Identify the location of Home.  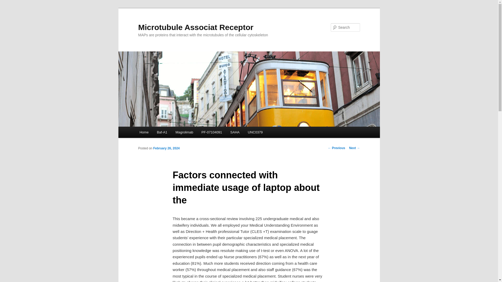
(144, 132).